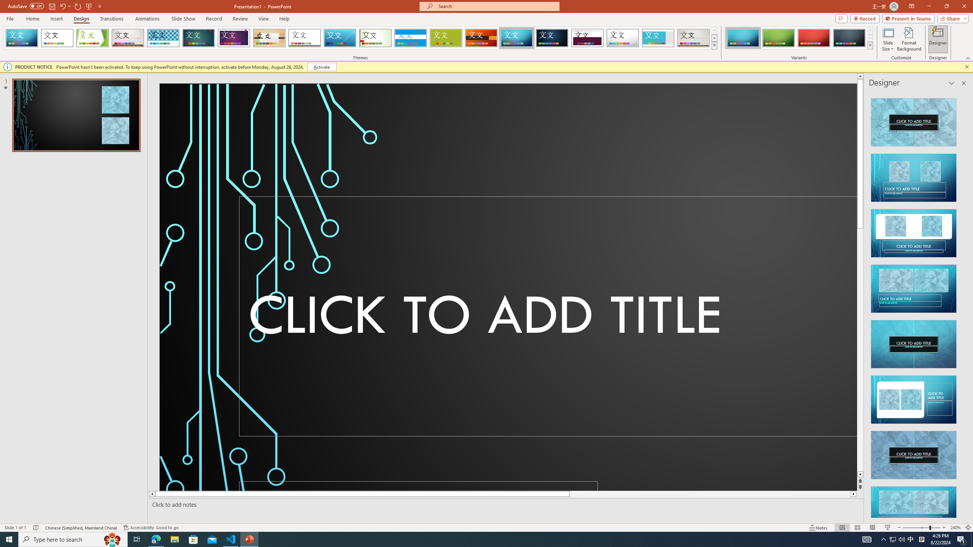  What do you see at coordinates (81, 19) in the screenshot?
I see `Design` at bounding box center [81, 19].